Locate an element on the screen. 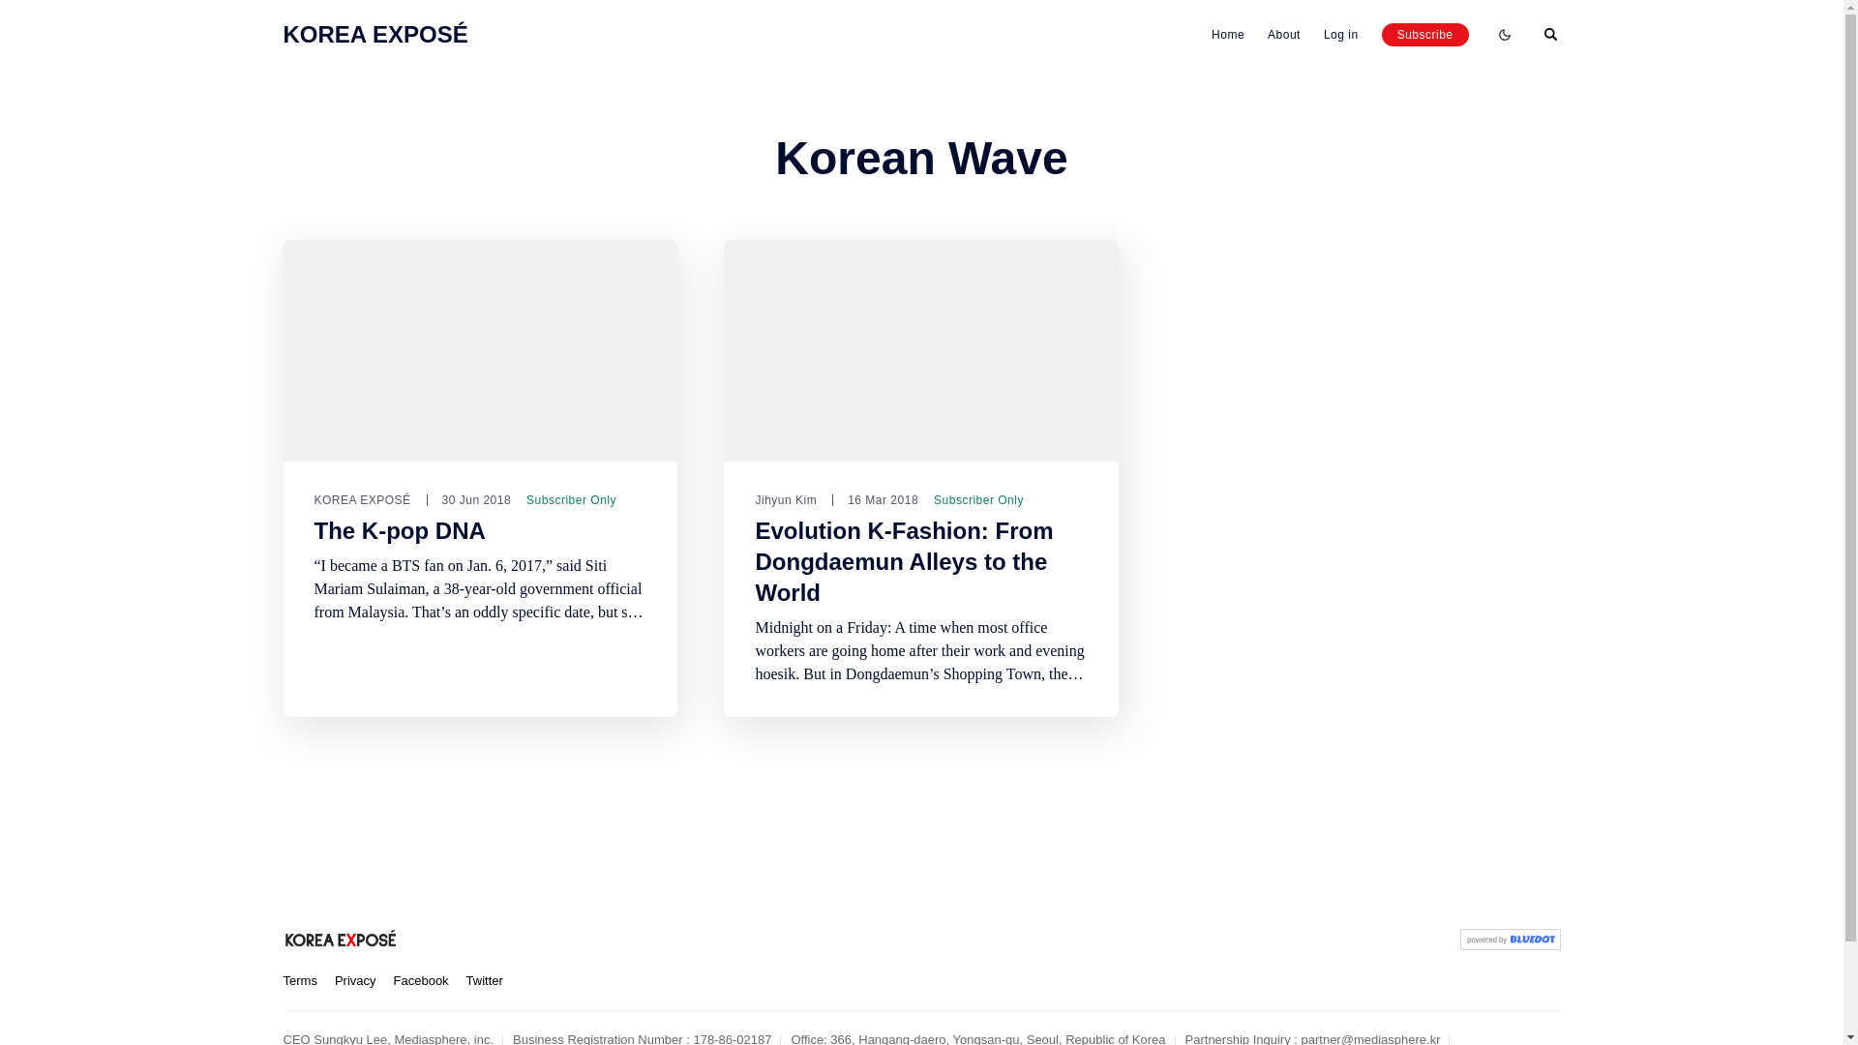 This screenshot has width=1858, height=1045. Subscribe is located at coordinates (1425, 34).